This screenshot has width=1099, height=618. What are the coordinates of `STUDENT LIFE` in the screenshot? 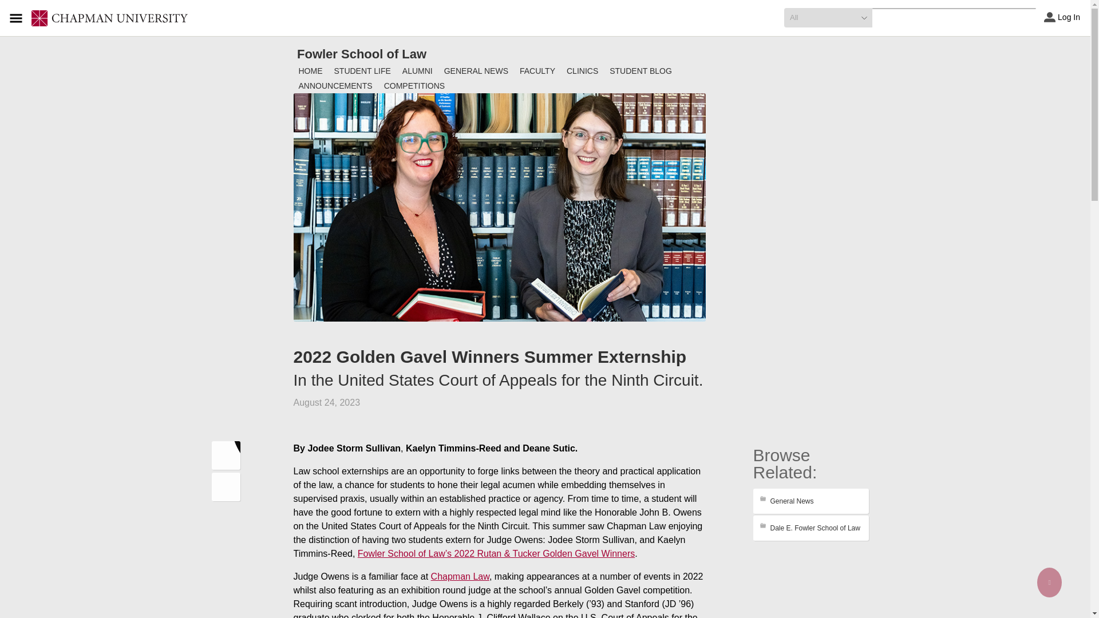 It's located at (363, 71).